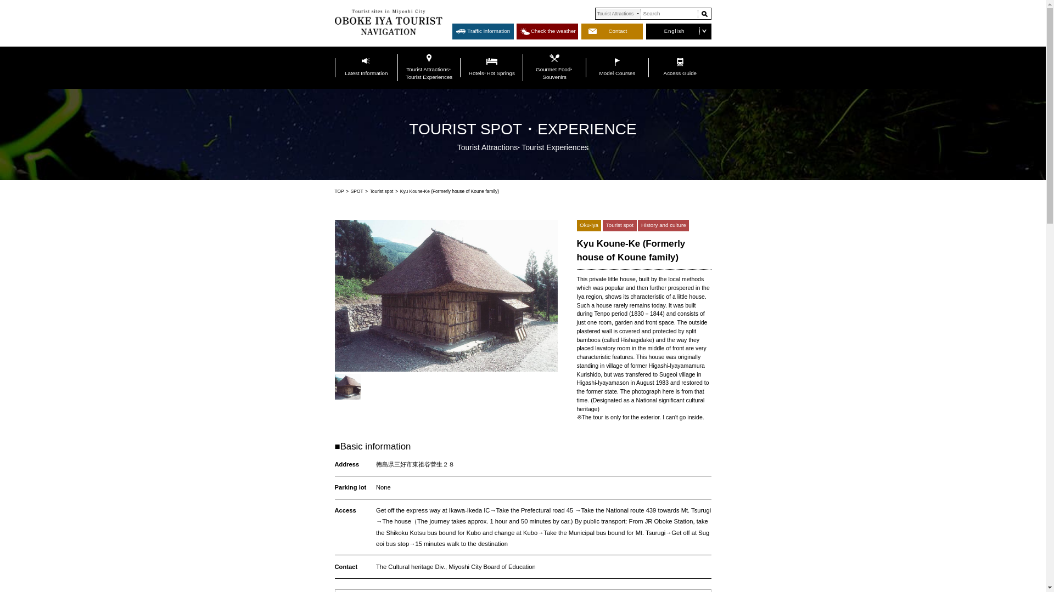 This screenshot has width=1054, height=592. What do you see at coordinates (689, 44) in the screenshot?
I see `Traffic information` at bounding box center [689, 44].